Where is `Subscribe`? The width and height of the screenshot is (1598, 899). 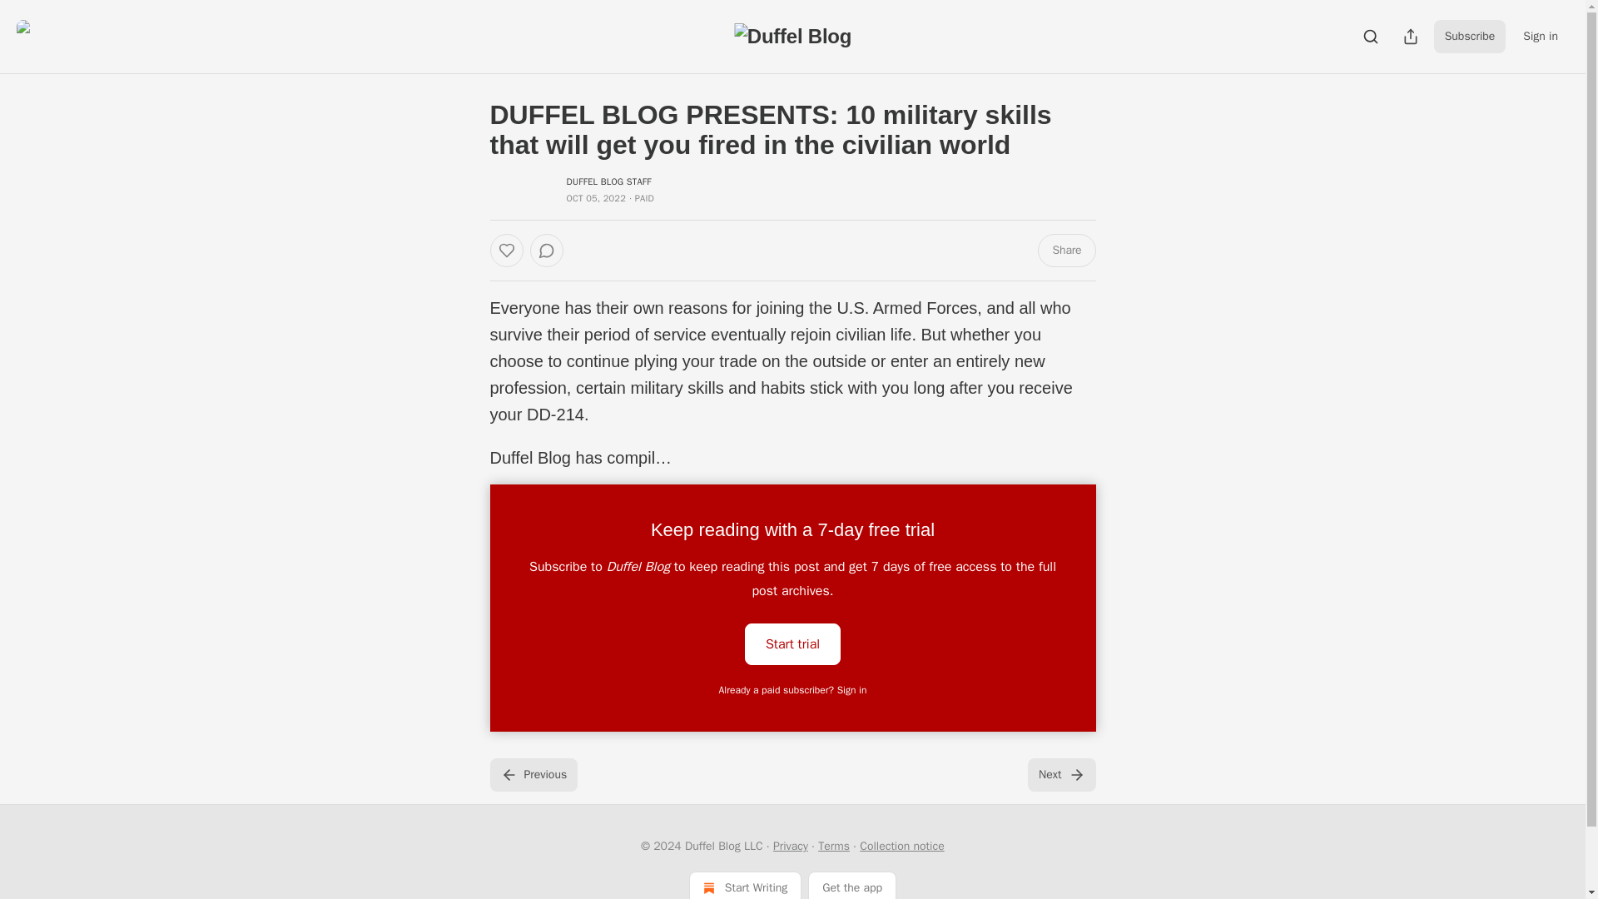 Subscribe is located at coordinates (1470, 36).